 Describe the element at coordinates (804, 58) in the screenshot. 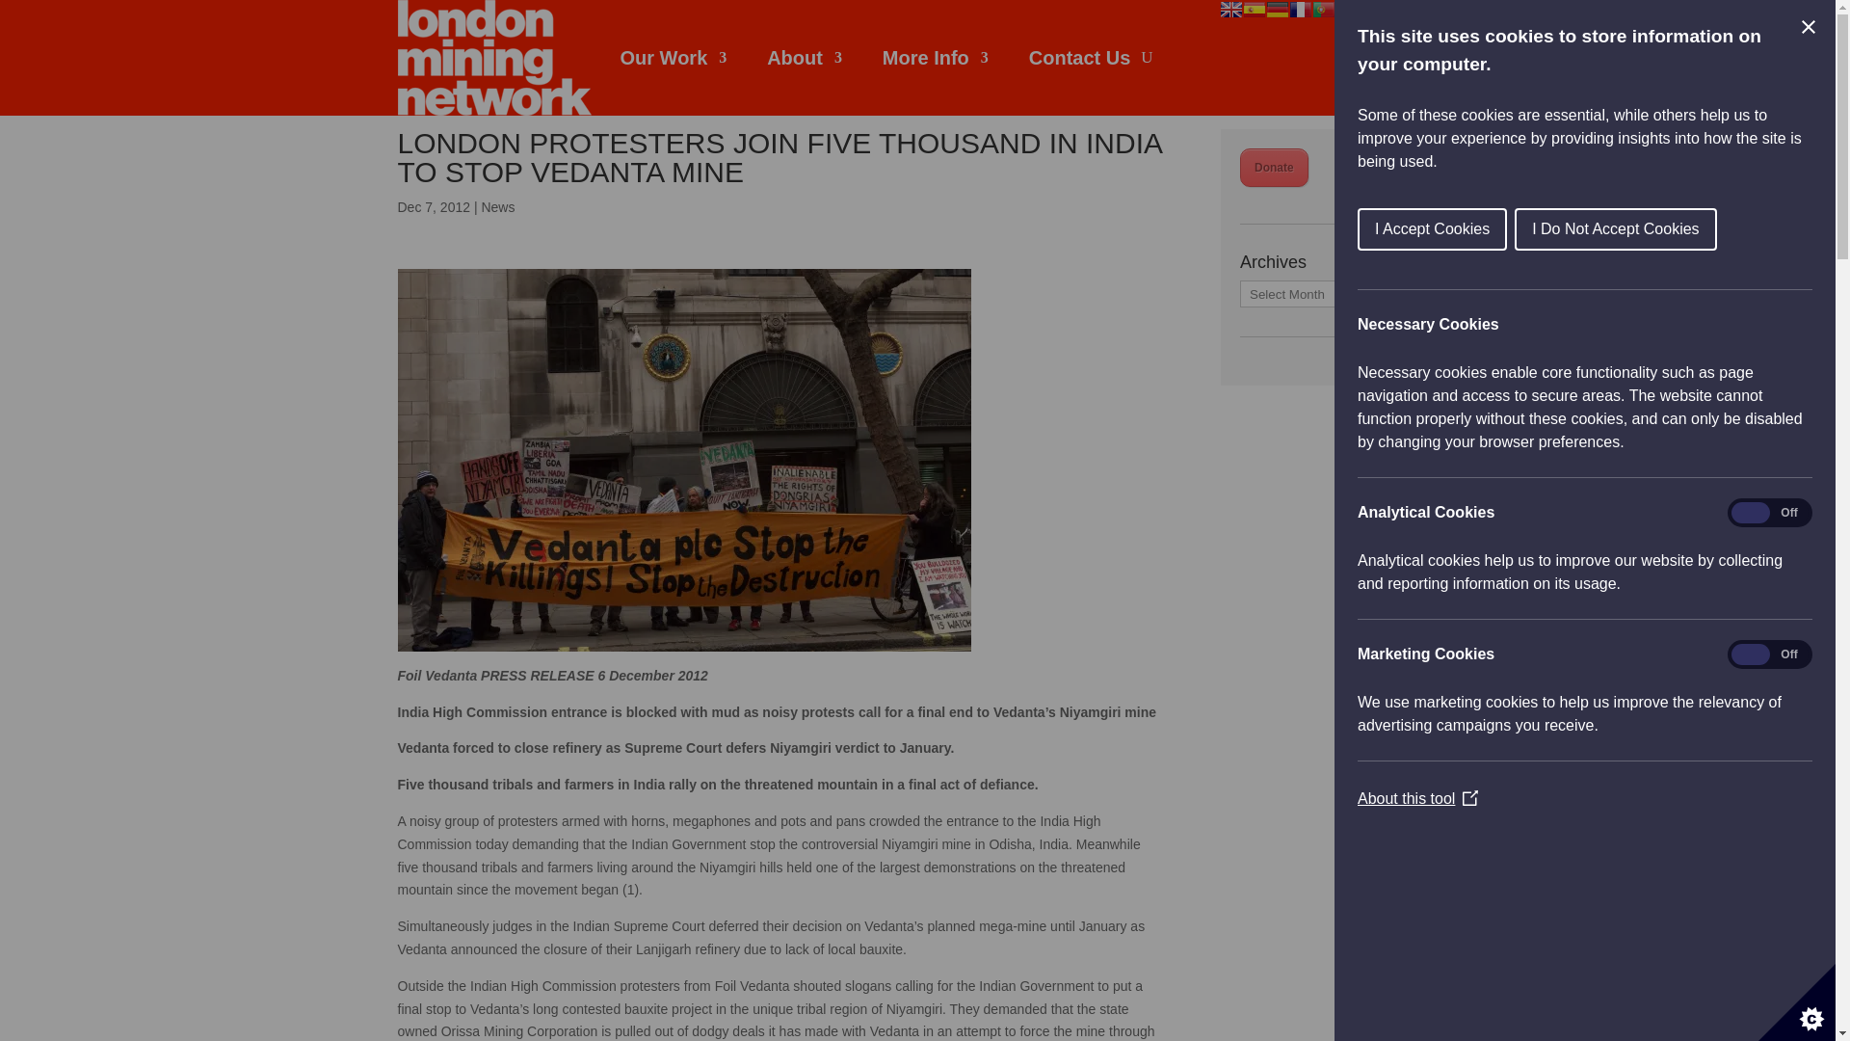

I see `About` at that location.